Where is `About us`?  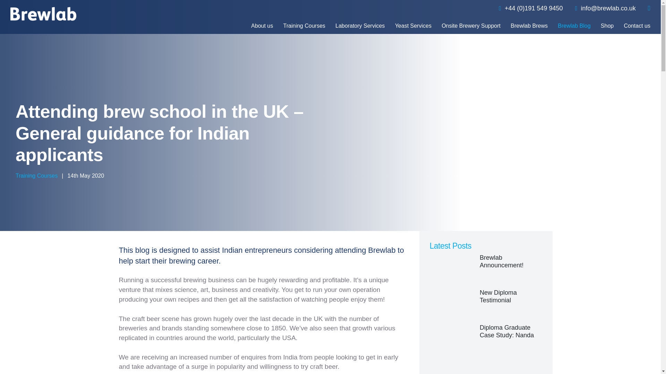
About us is located at coordinates (262, 26).